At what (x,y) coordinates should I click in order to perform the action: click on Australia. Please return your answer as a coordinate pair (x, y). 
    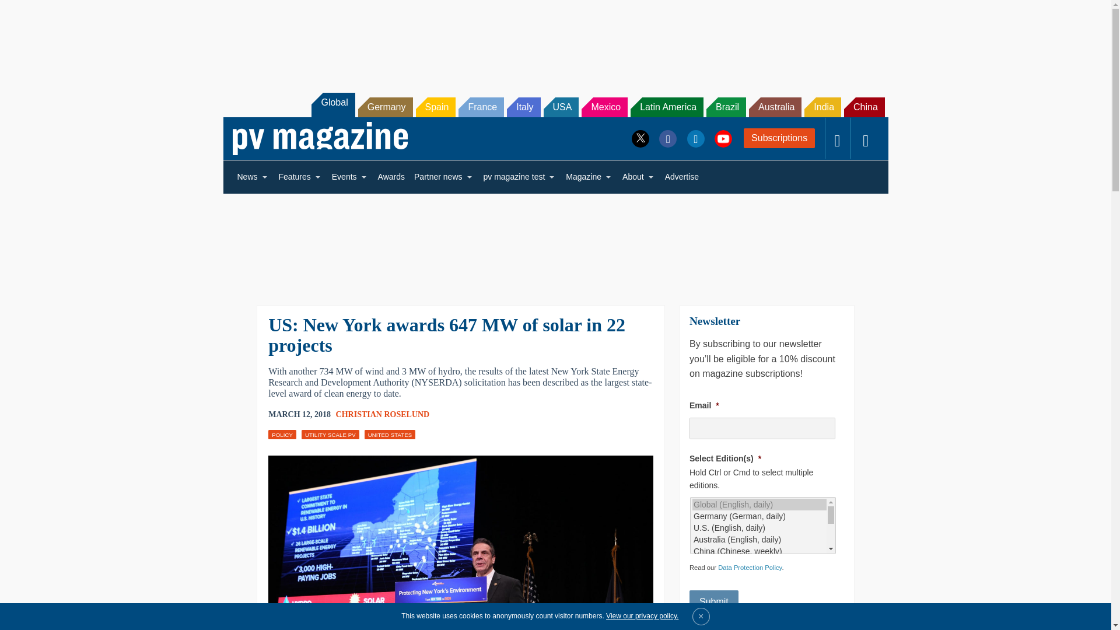
    Looking at the image, I should click on (775, 107).